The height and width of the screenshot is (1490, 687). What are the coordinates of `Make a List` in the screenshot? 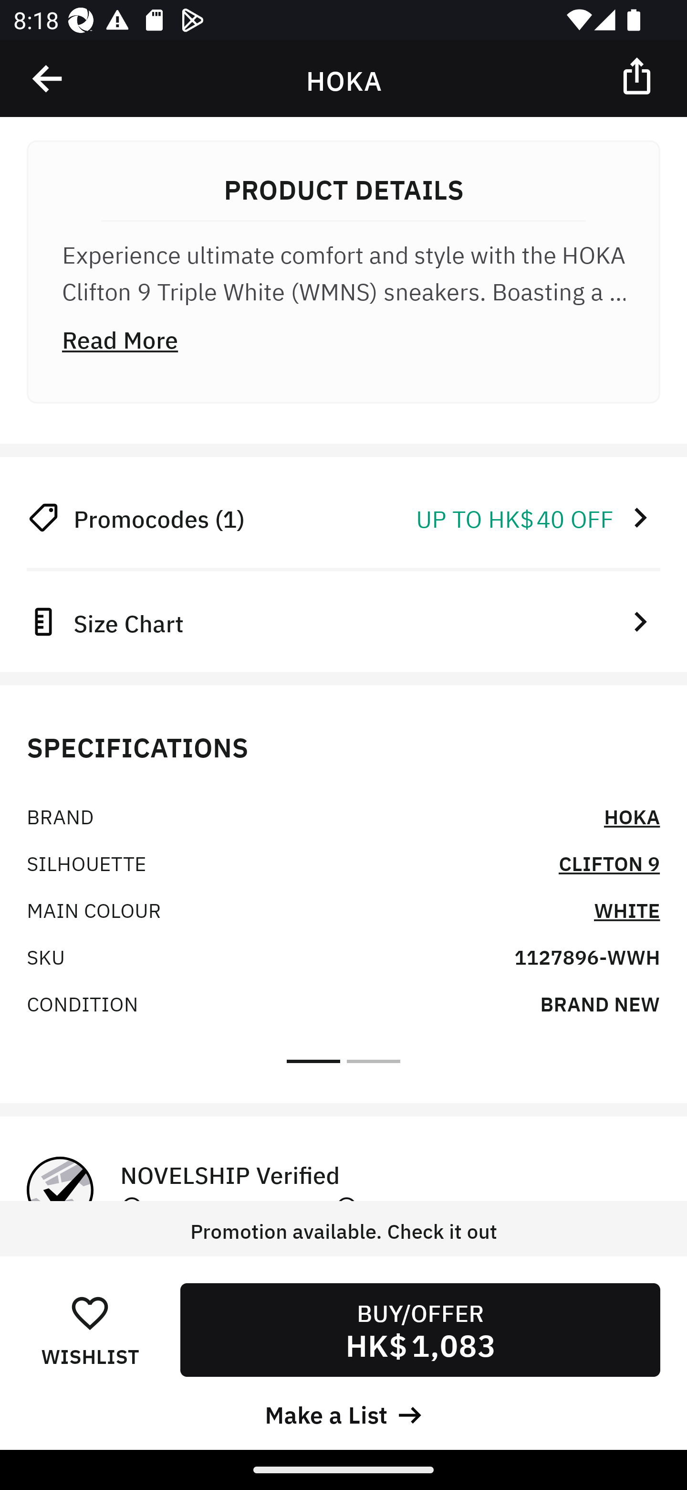 It's located at (343, 1413).